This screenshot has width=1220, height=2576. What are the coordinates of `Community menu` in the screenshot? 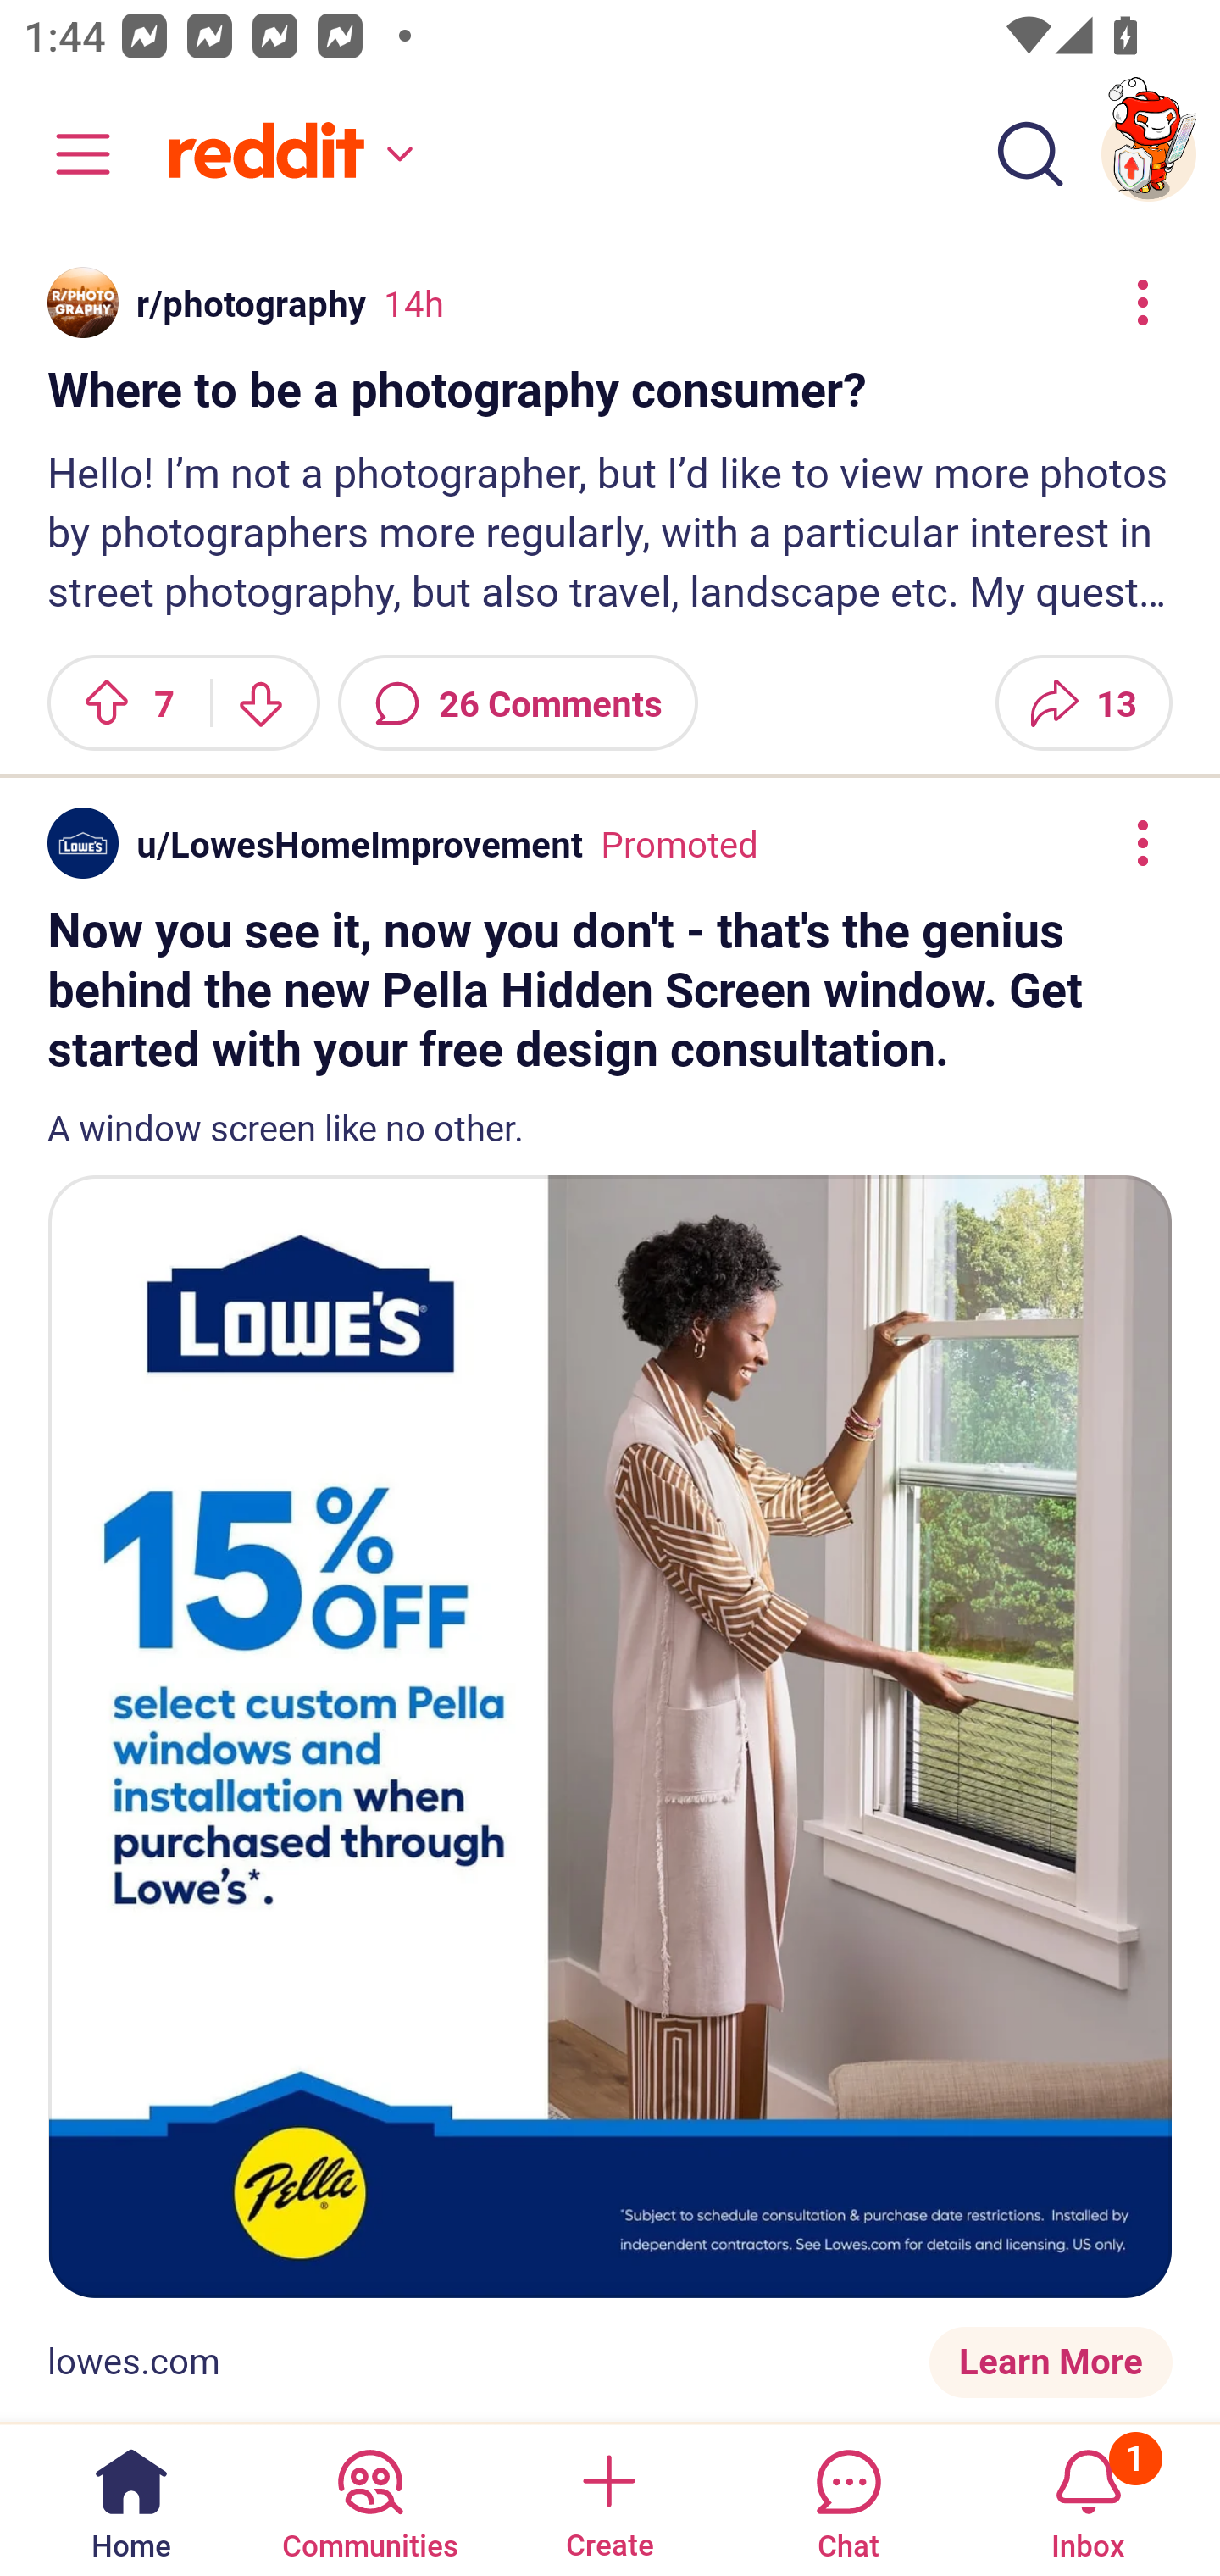 It's located at (68, 154).